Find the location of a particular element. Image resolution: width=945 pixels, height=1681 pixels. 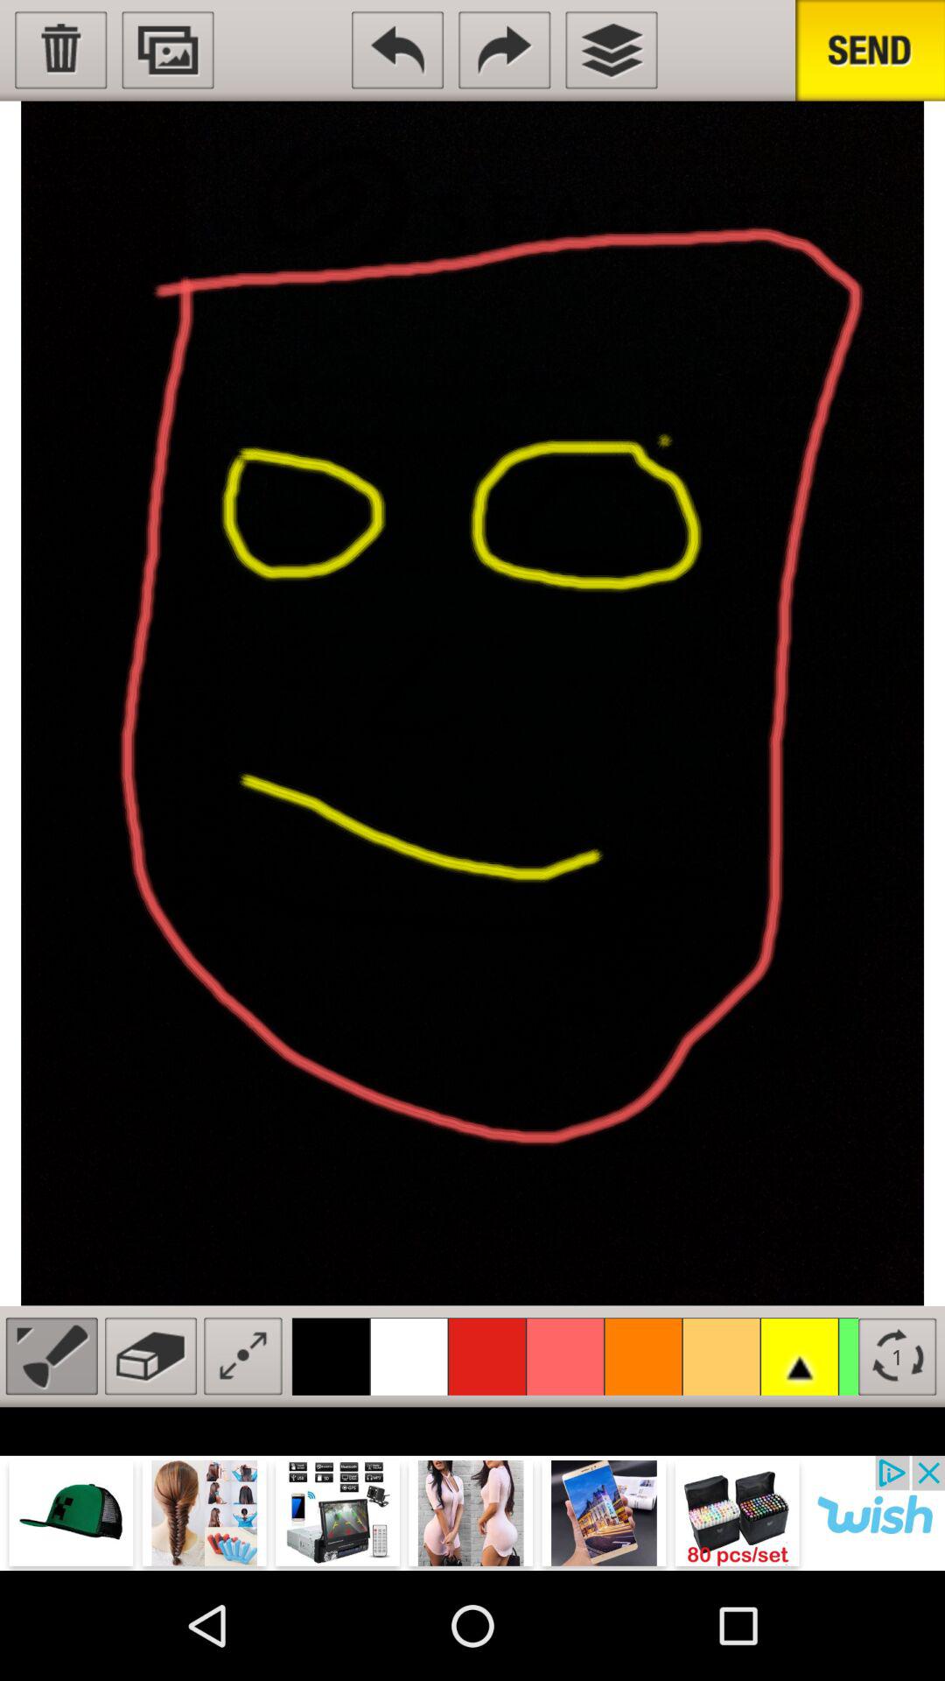

go to back is located at coordinates (397, 50).